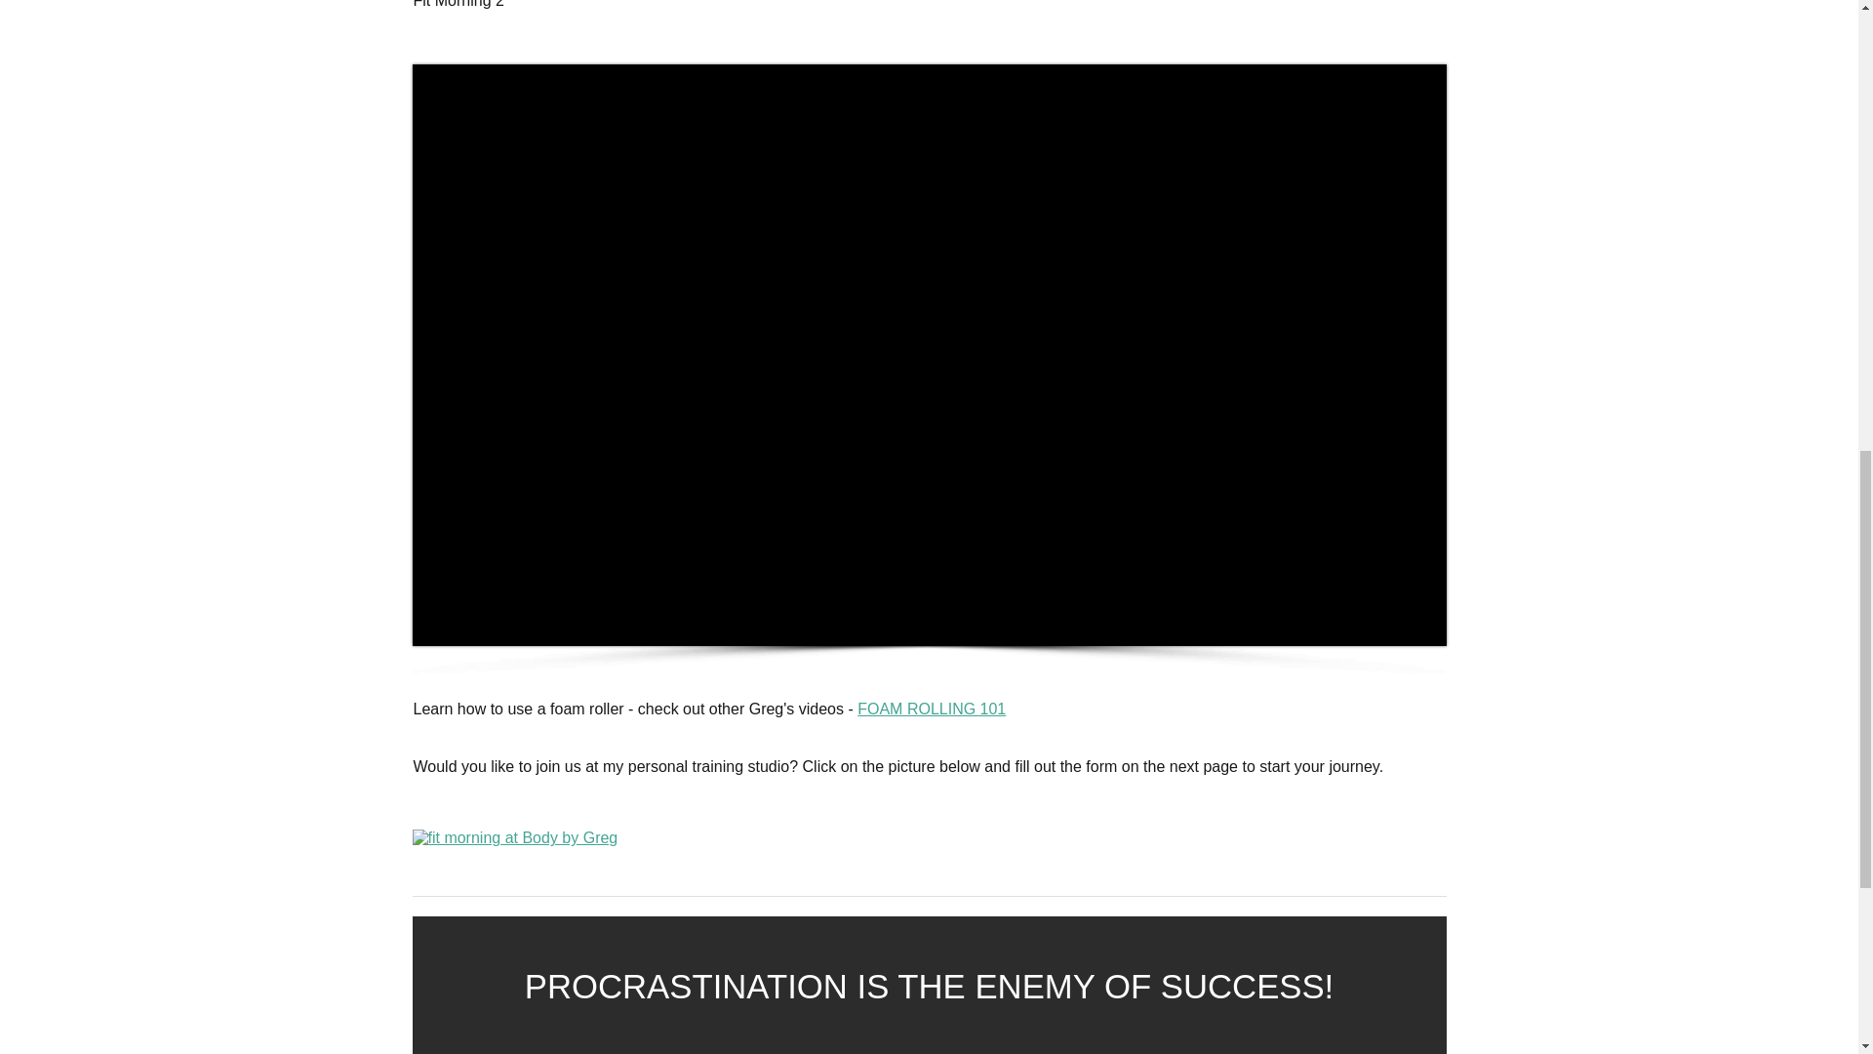 The height and width of the screenshot is (1054, 1873). Describe the element at coordinates (515, 837) in the screenshot. I see `fitcampbbg` at that location.